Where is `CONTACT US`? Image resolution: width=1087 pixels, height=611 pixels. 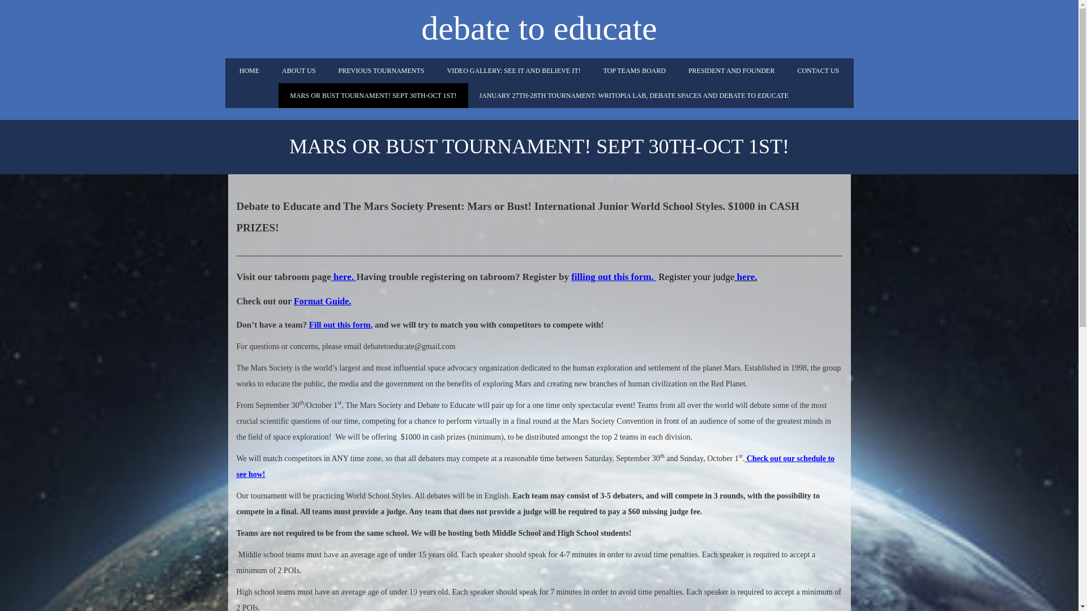
CONTACT US is located at coordinates (818, 70).